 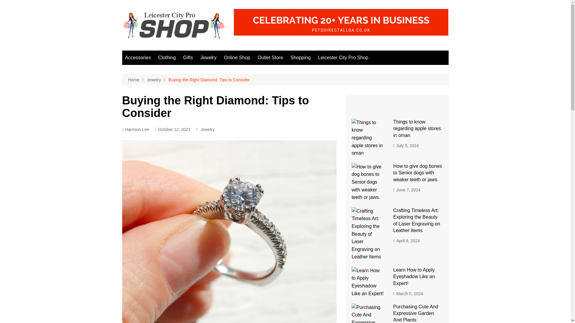 I want to click on Accessories, so click(x=138, y=57).